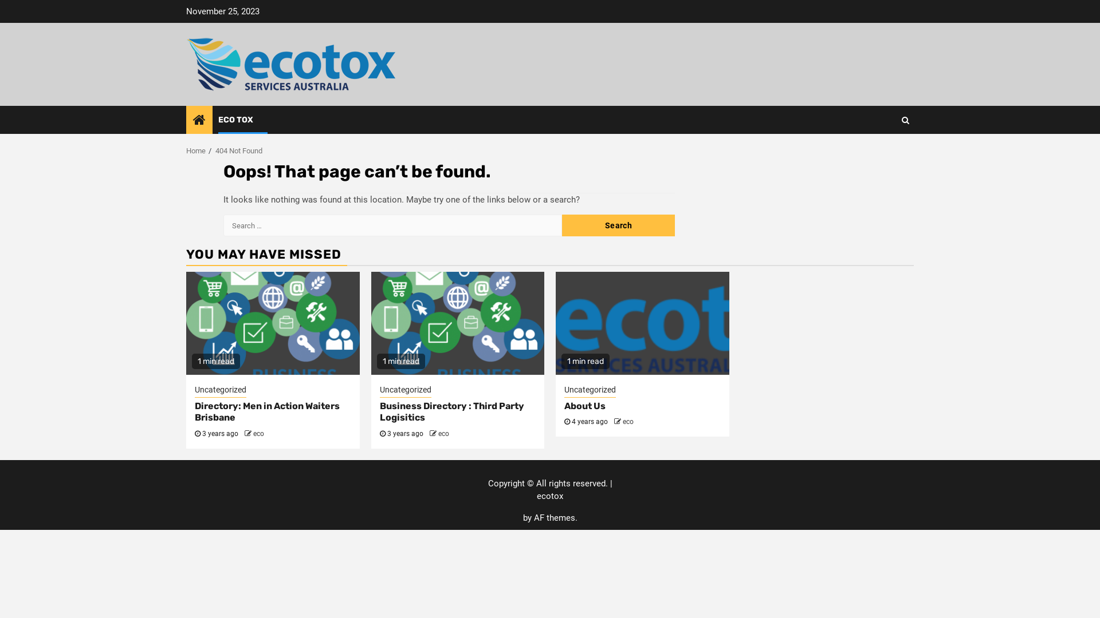 The width and height of the screenshot is (1100, 618). I want to click on About Us, so click(585, 406).